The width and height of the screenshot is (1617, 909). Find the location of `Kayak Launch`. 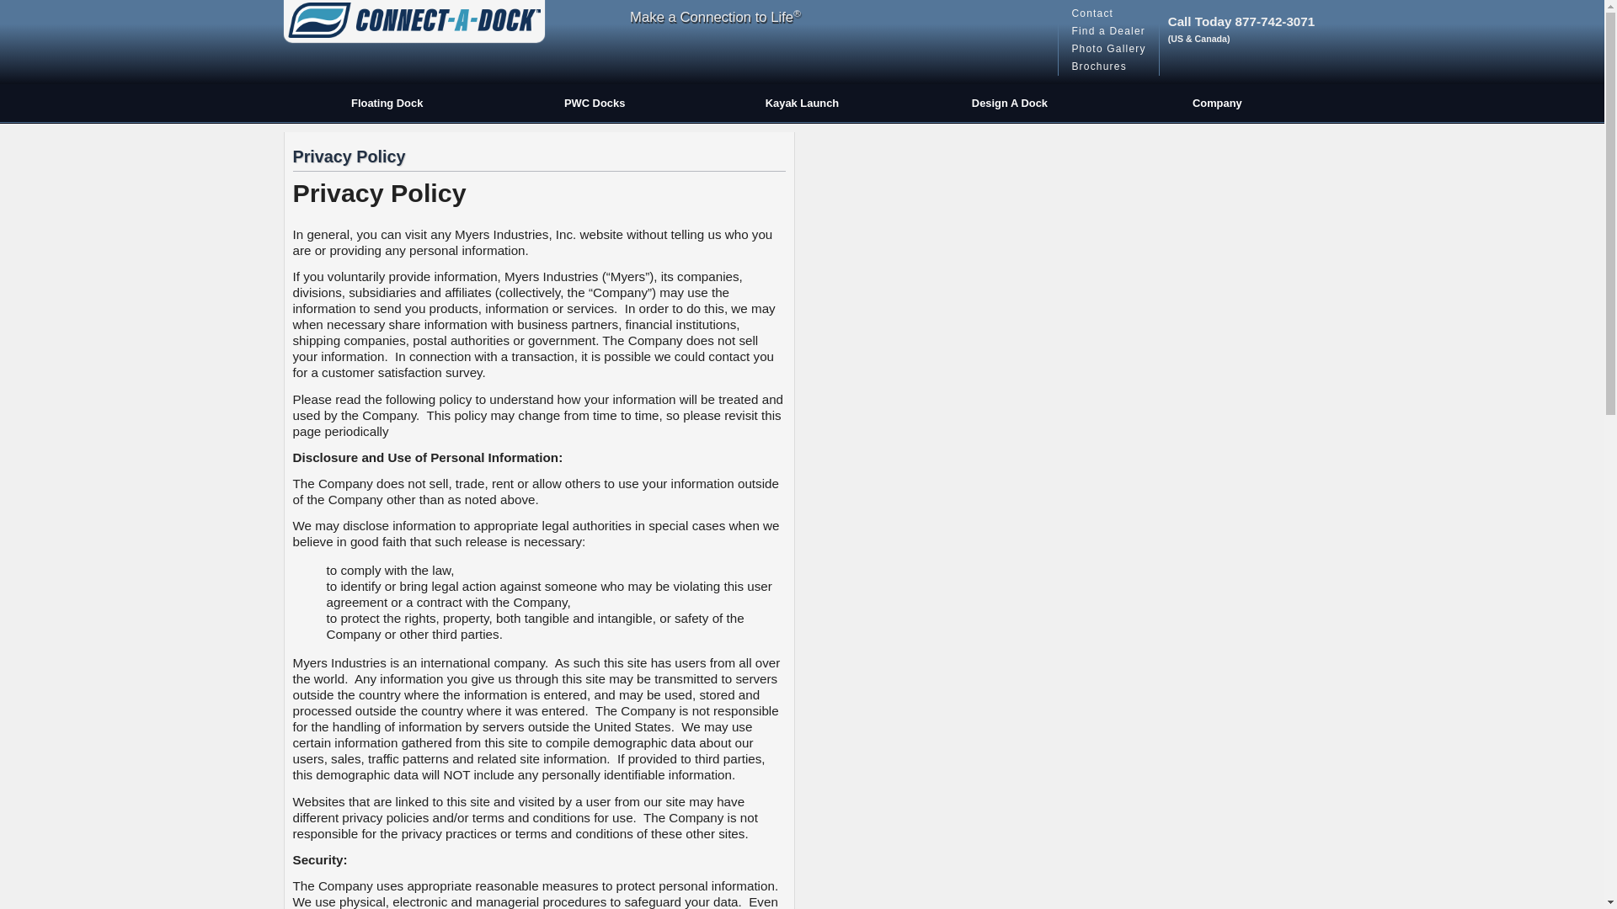

Kayak Launch is located at coordinates (802, 103).